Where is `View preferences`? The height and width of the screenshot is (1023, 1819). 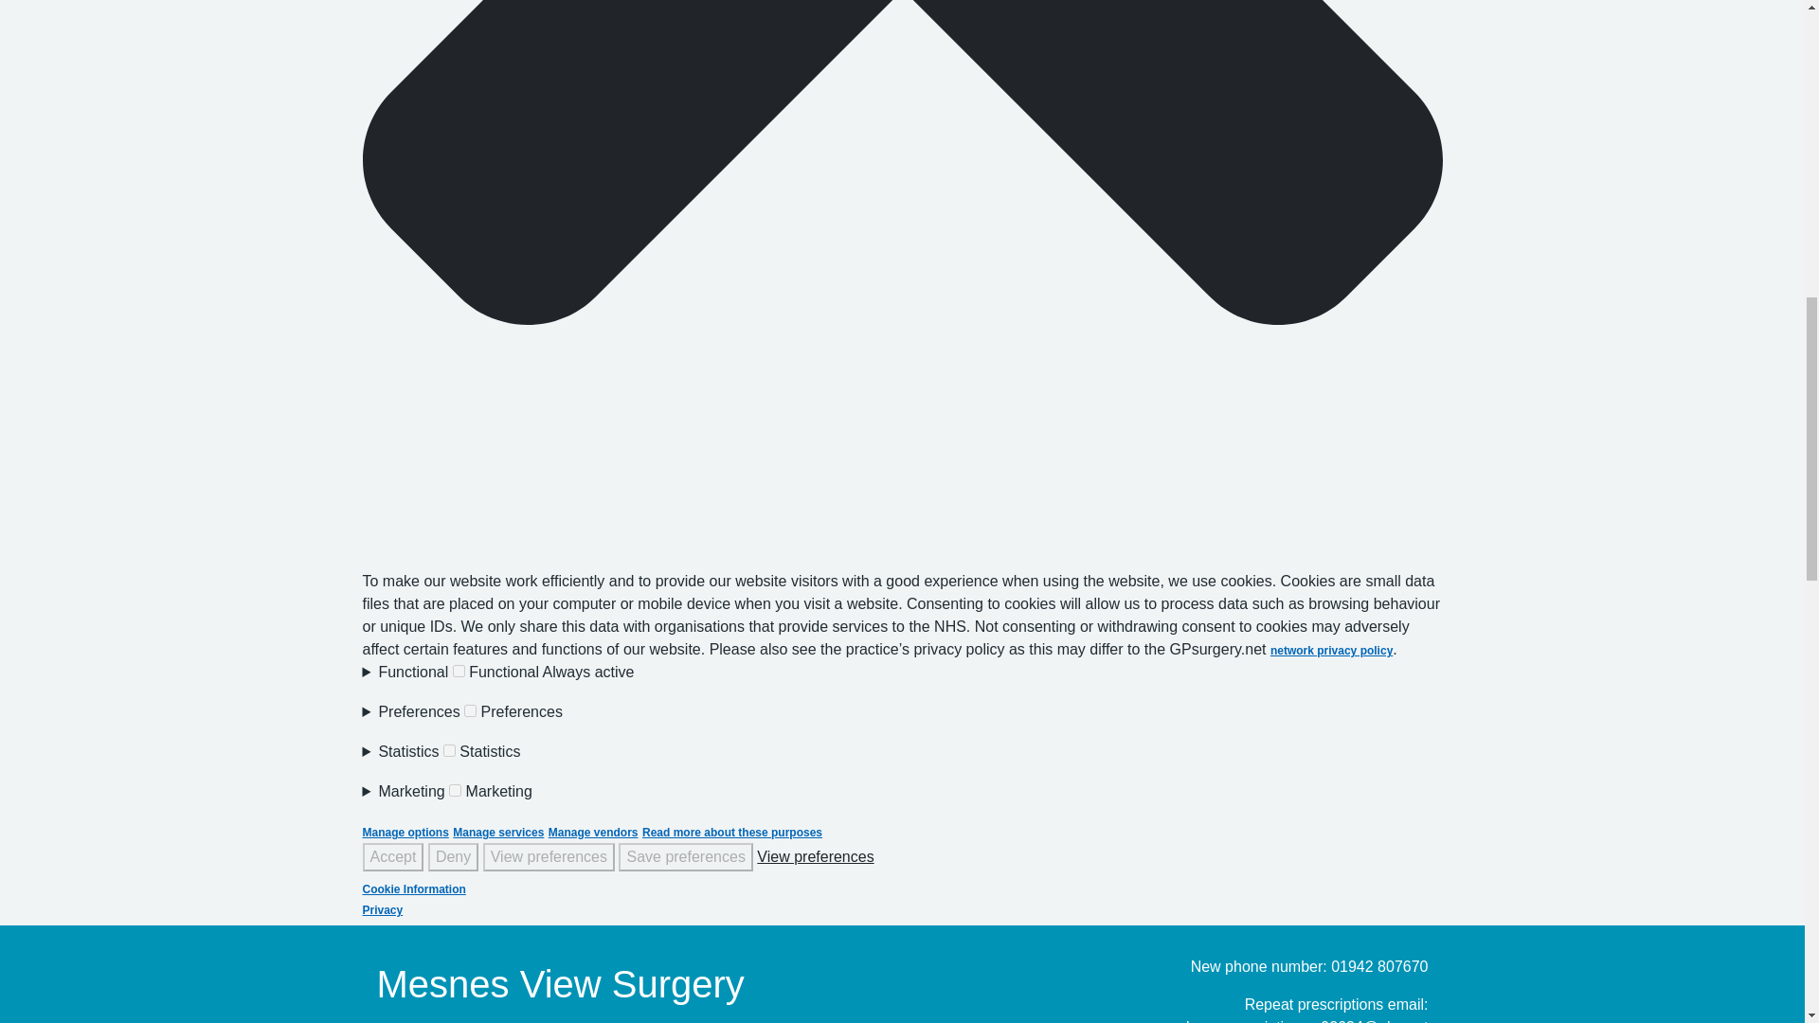
View preferences is located at coordinates (549, 856).